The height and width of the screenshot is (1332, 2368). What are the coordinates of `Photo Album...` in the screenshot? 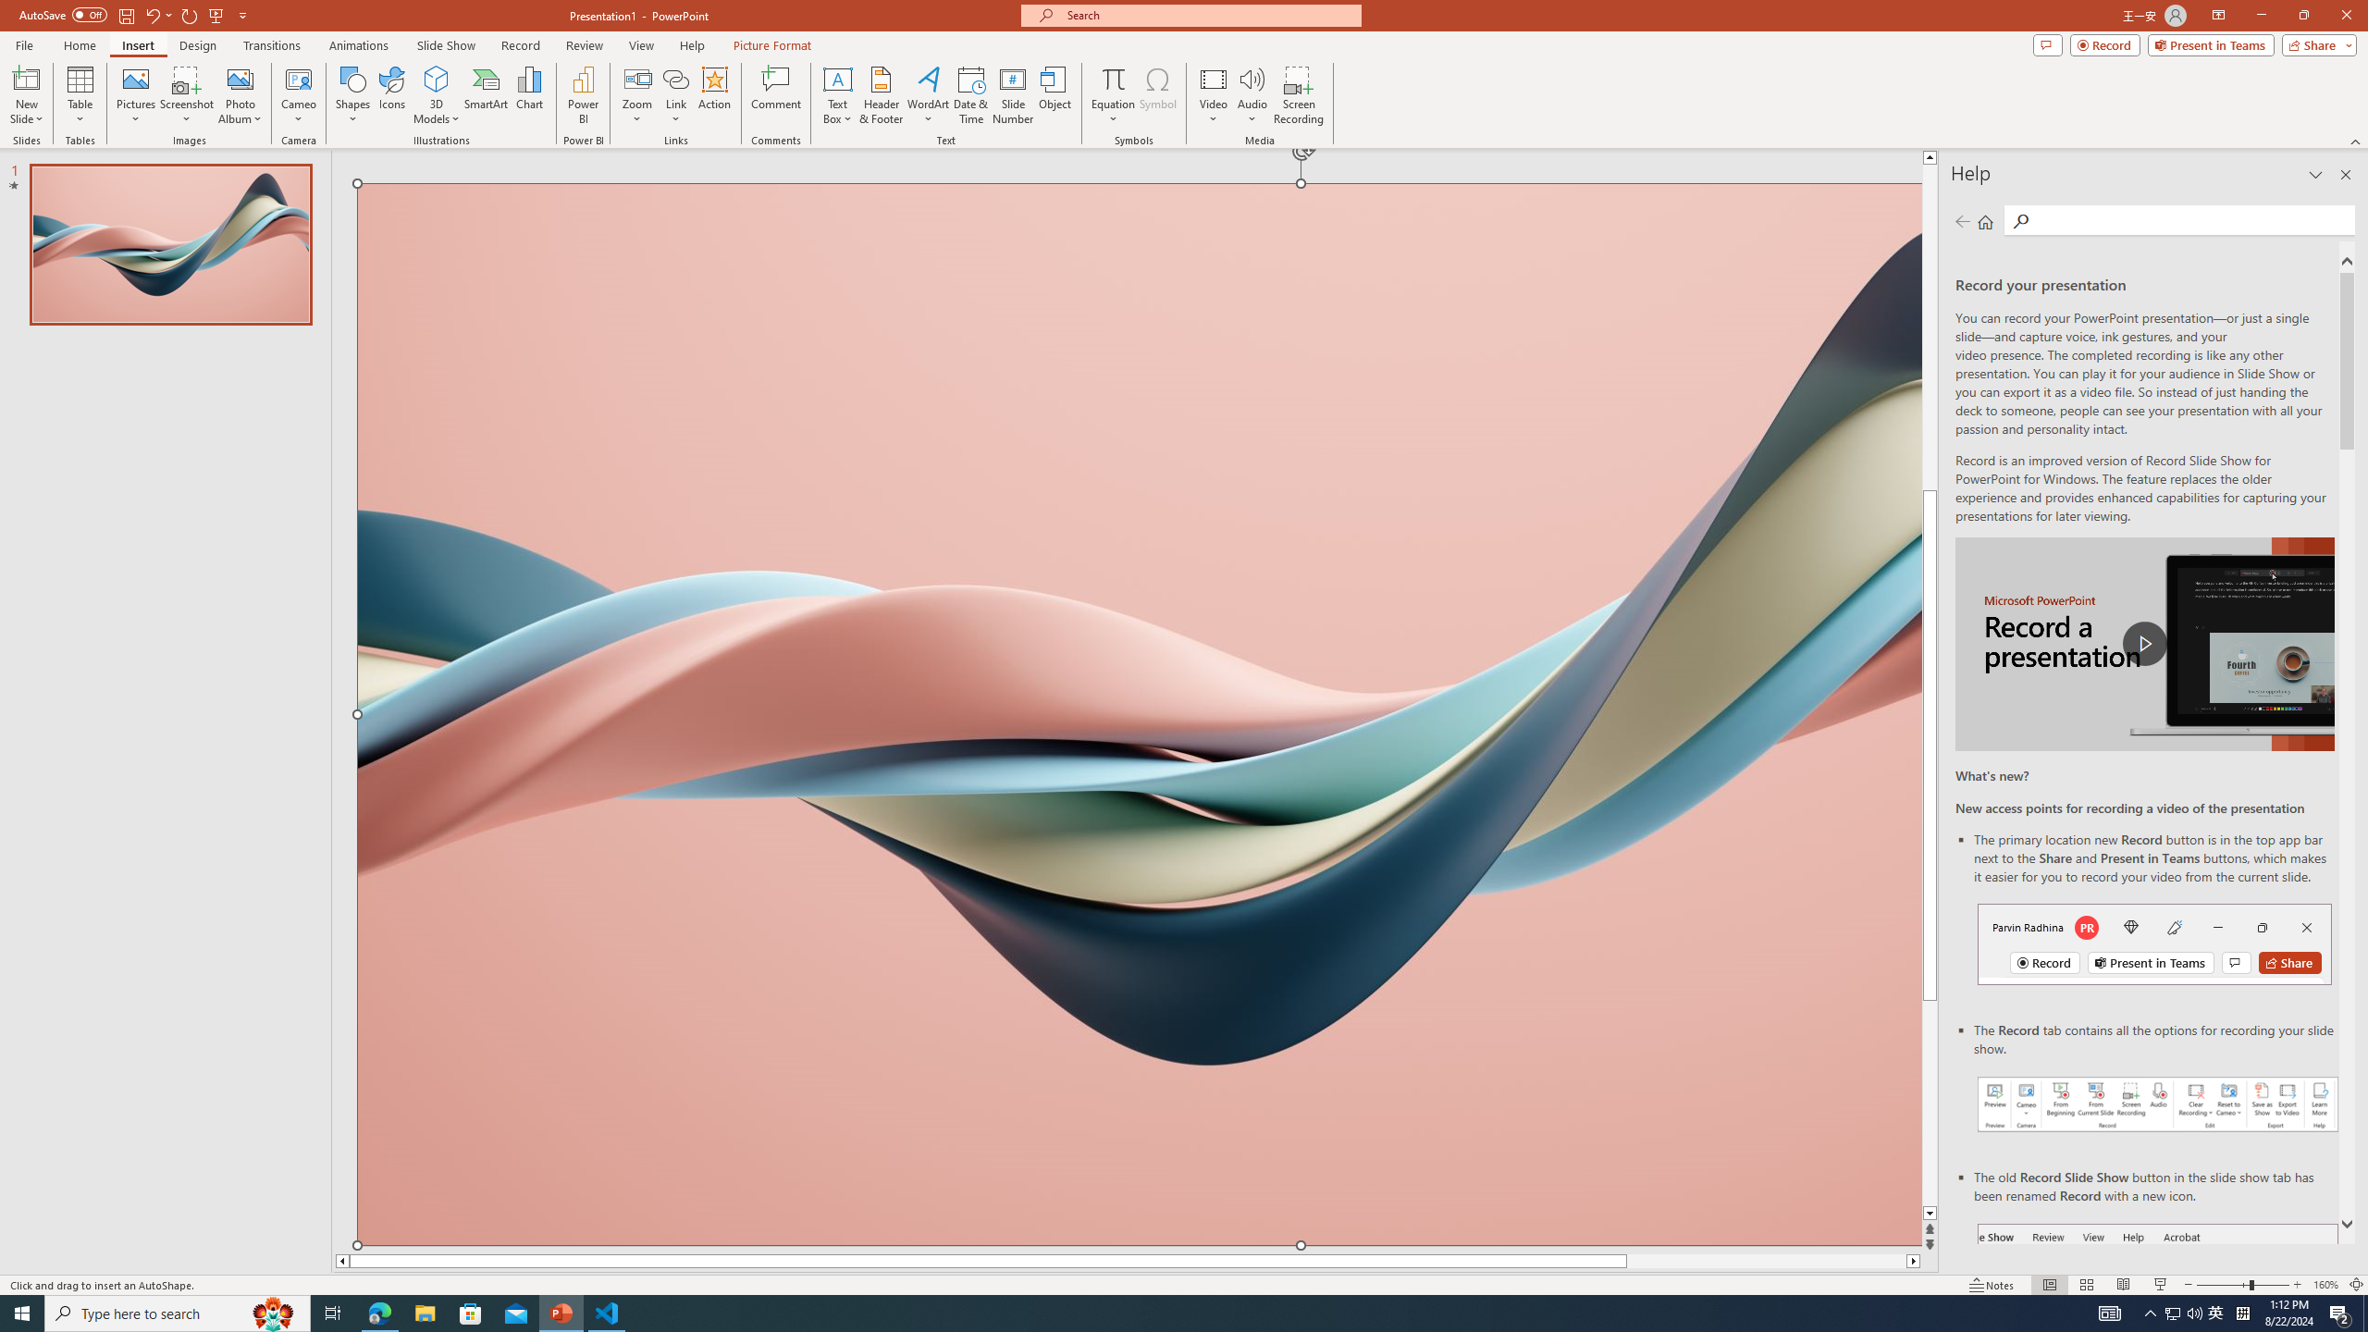 It's located at (240, 95).